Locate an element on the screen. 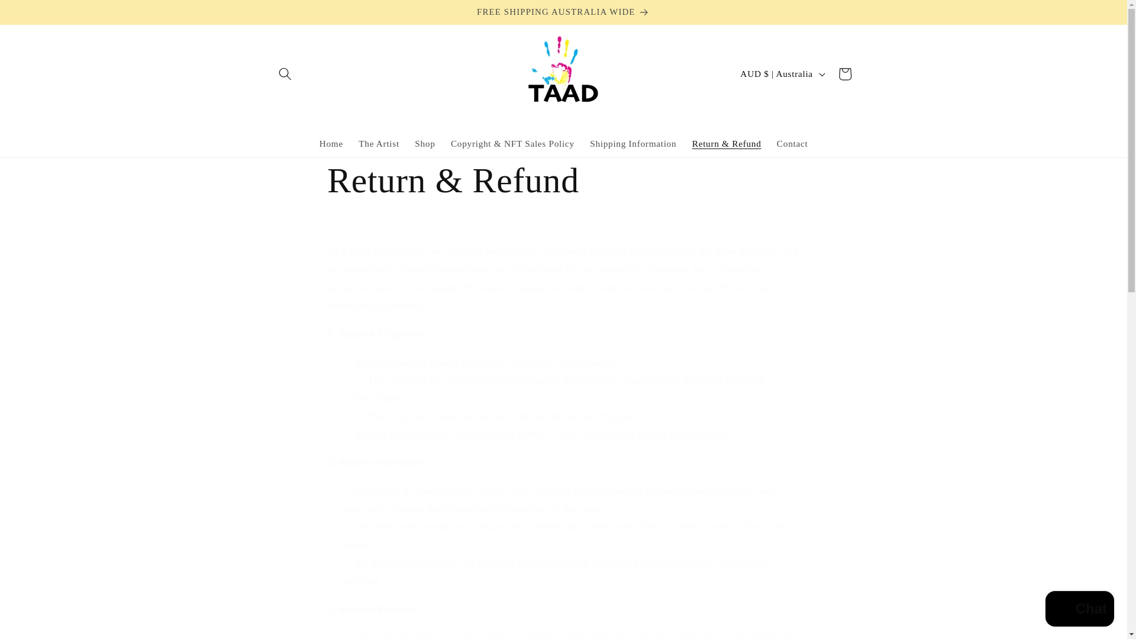 This screenshot has width=1136, height=639. Shop is located at coordinates (425, 143).